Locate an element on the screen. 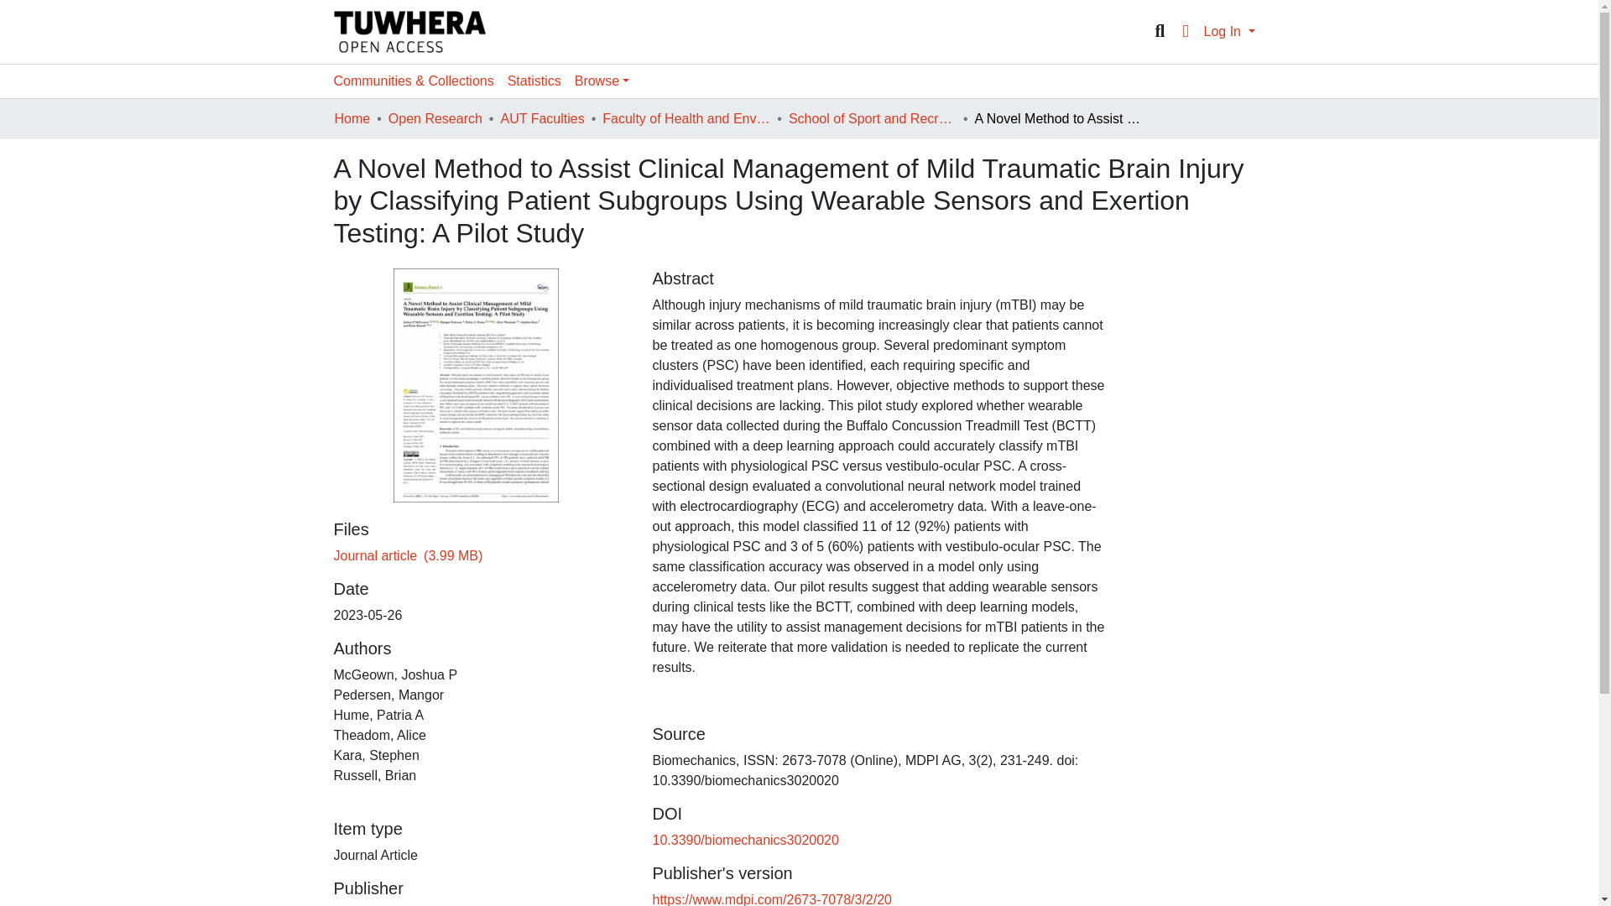 The image size is (1611, 906). Open Research is located at coordinates (435, 119).